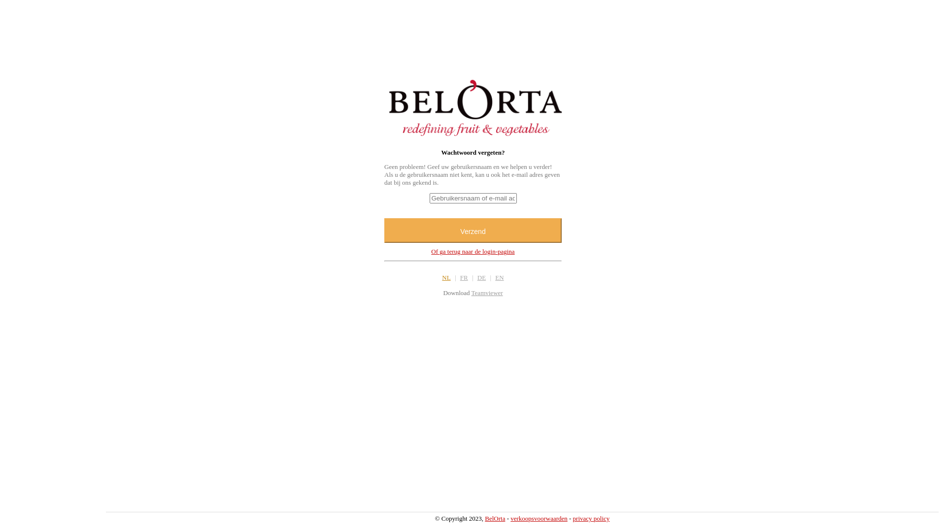 The image size is (946, 532). What do you see at coordinates (591, 518) in the screenshot?
I see `privacy policy` at bounding box center [591, 518].